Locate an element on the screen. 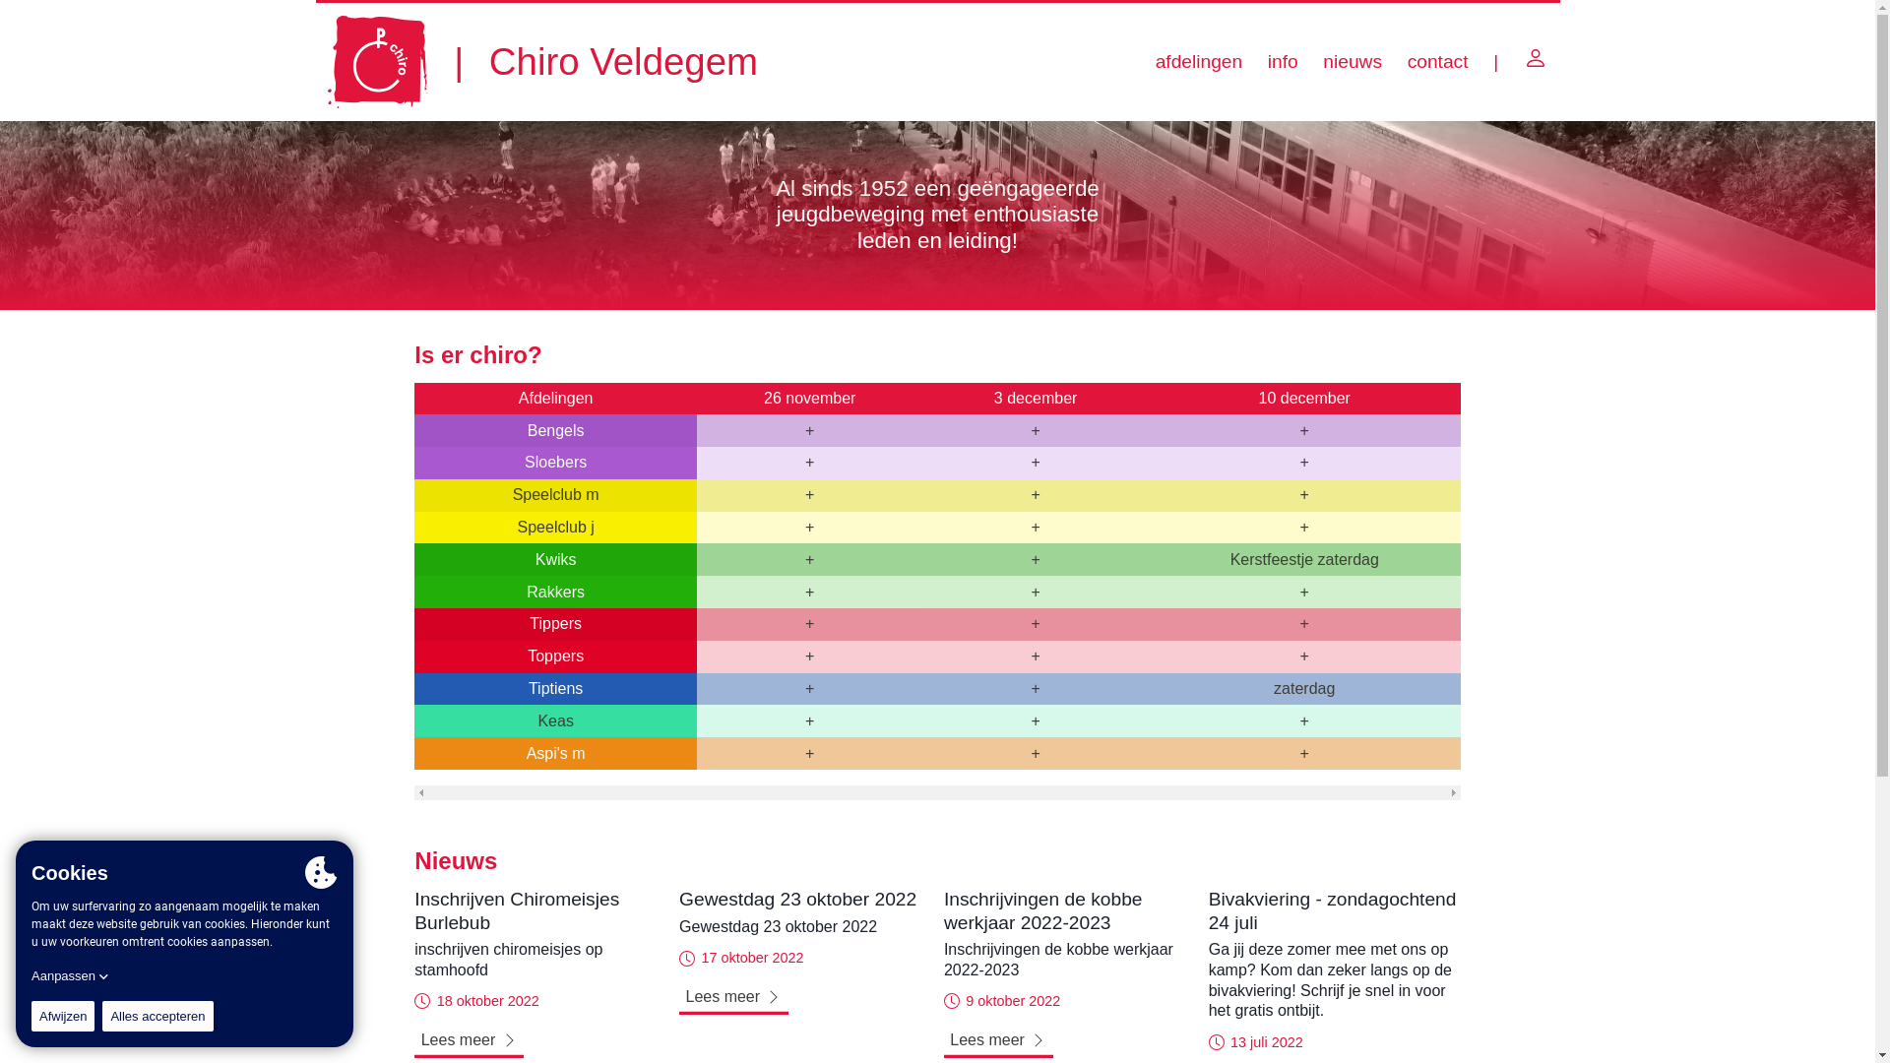 Image resolution: width=1890 pixels, height=1063 pixels. Lees meer is located at coordinates (805, 996).